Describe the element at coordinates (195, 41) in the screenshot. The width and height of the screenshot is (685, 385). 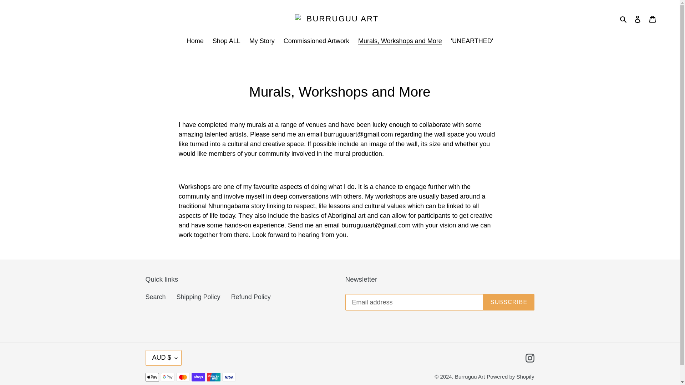
I see `Home` at that location.